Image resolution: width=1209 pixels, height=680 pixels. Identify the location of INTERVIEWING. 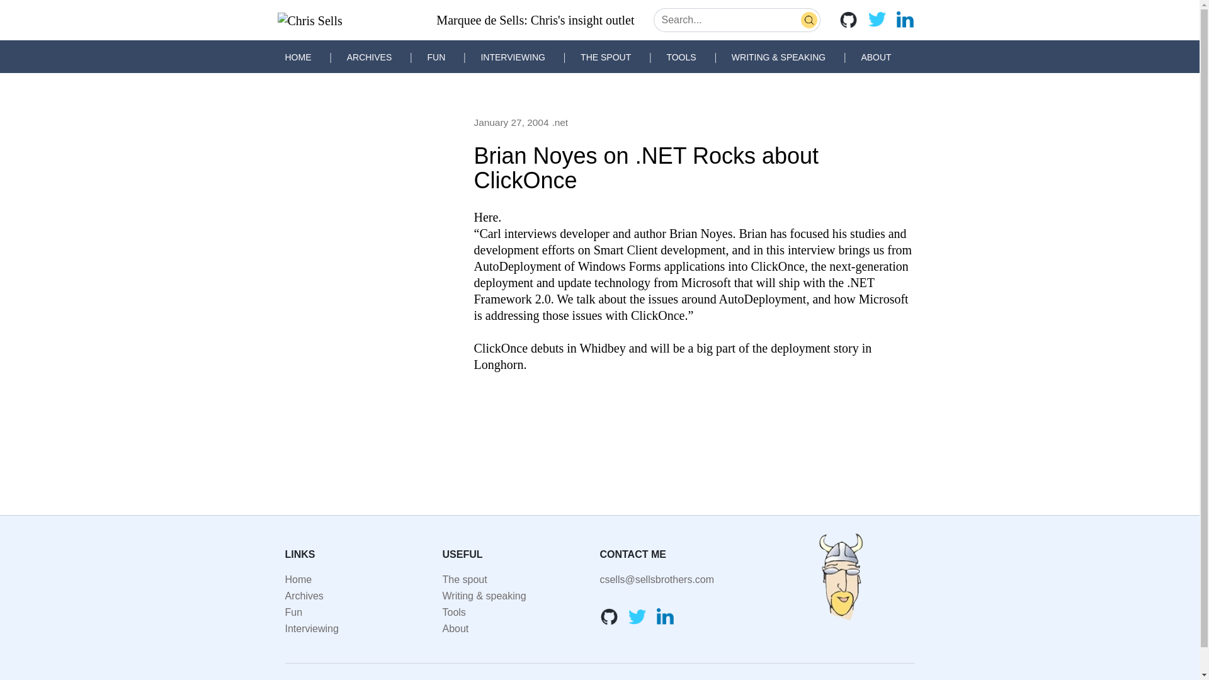
(513, 57).